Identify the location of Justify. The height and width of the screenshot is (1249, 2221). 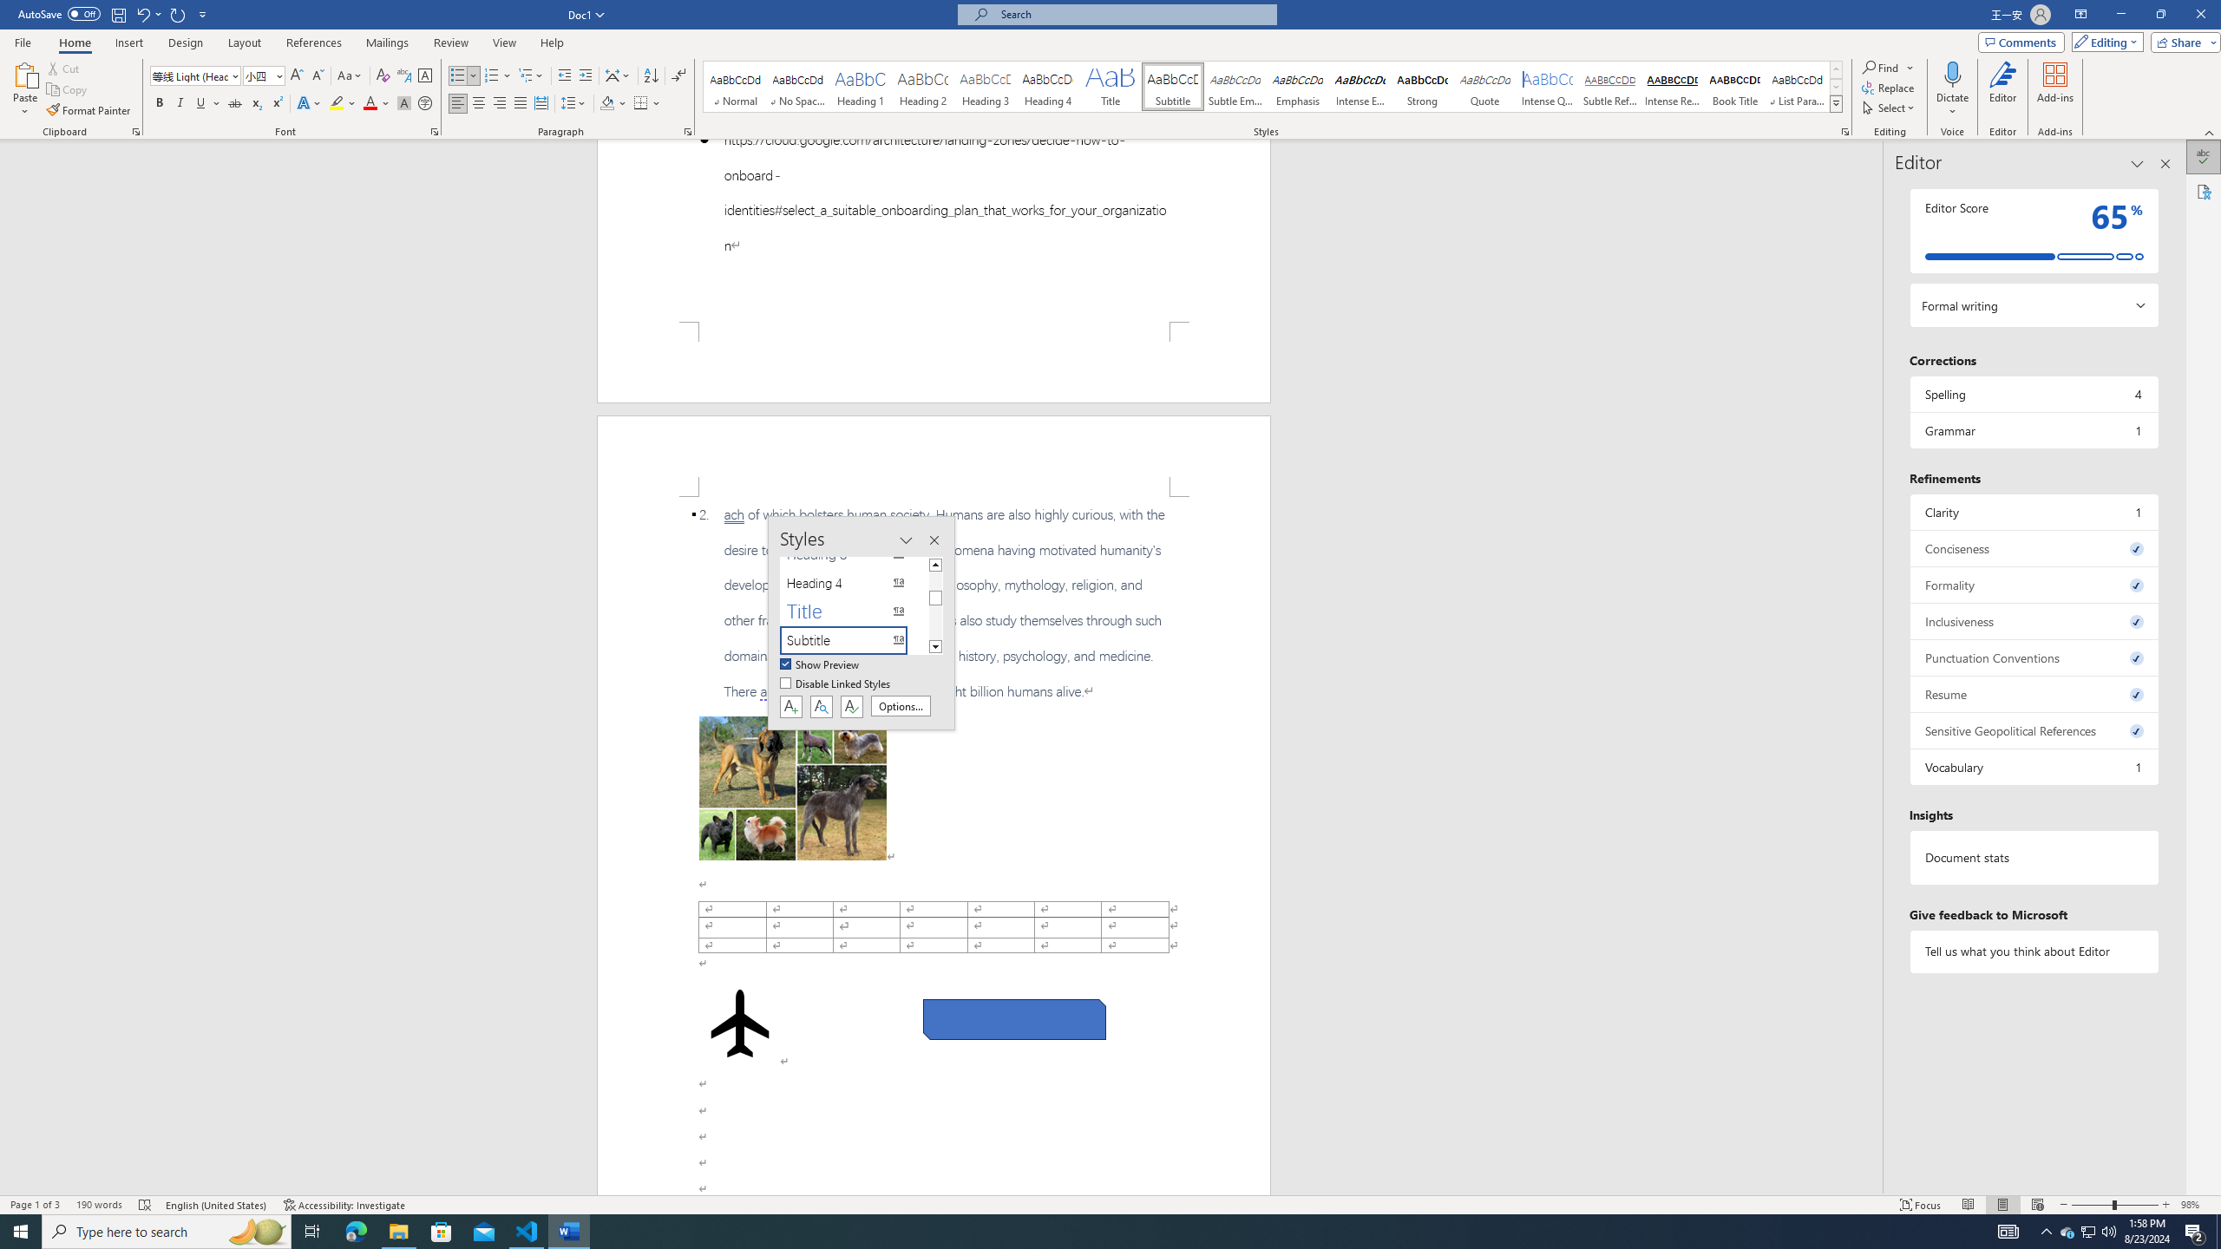
(521, 104).